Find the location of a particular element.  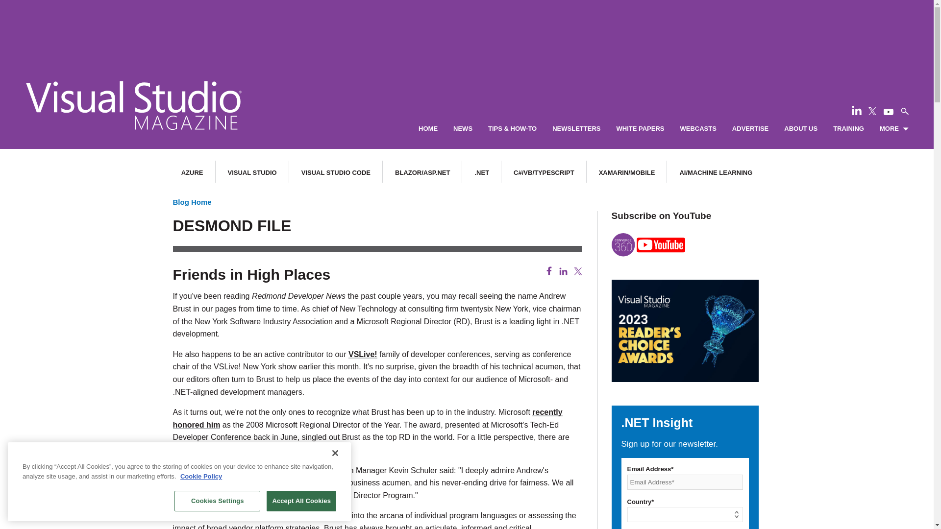

MORE is located at coordinates (894, 129).